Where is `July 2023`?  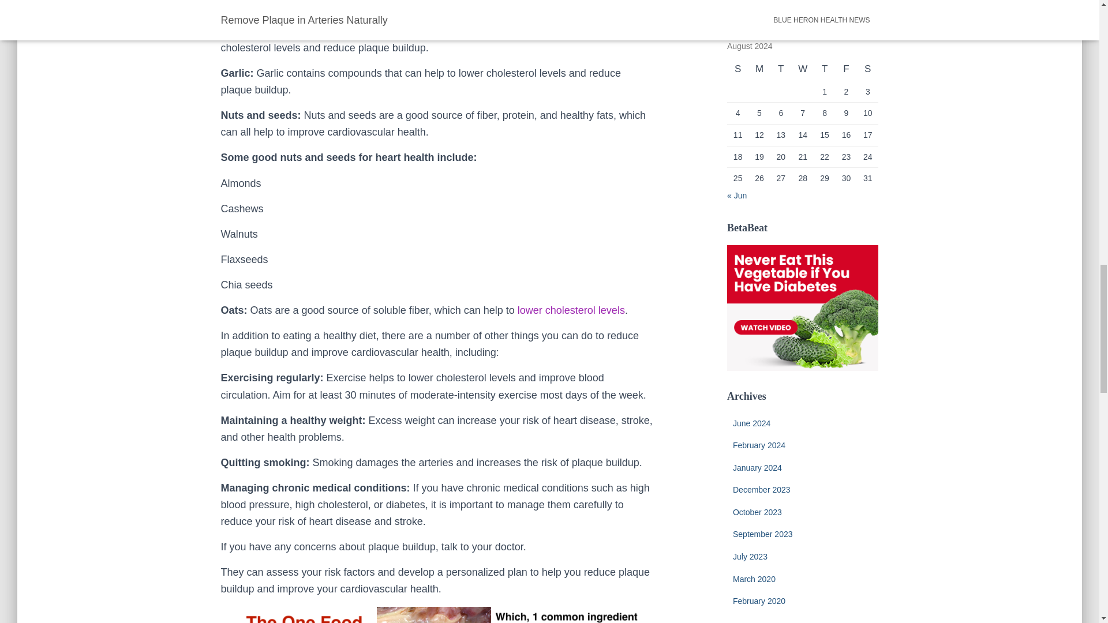
July 2023 is located at coordinates (750, 556).